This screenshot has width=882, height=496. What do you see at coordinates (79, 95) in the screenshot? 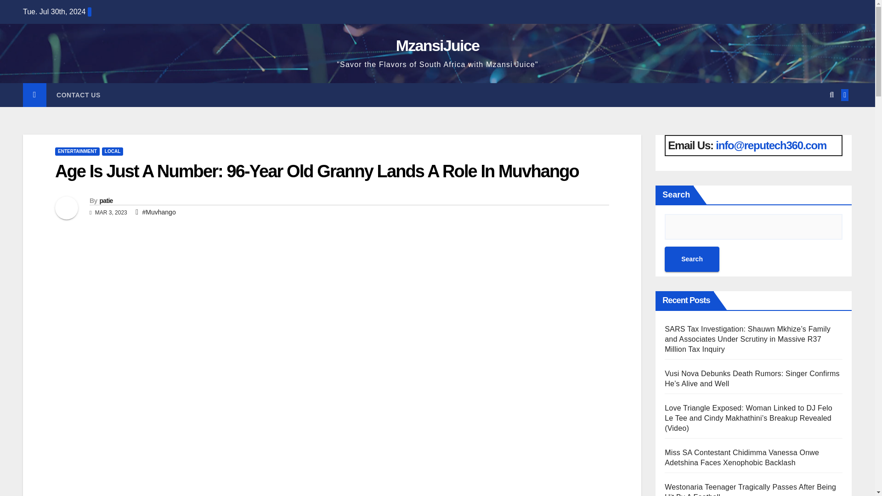
I see `CONTACT US` at bounding box center [79, 95].